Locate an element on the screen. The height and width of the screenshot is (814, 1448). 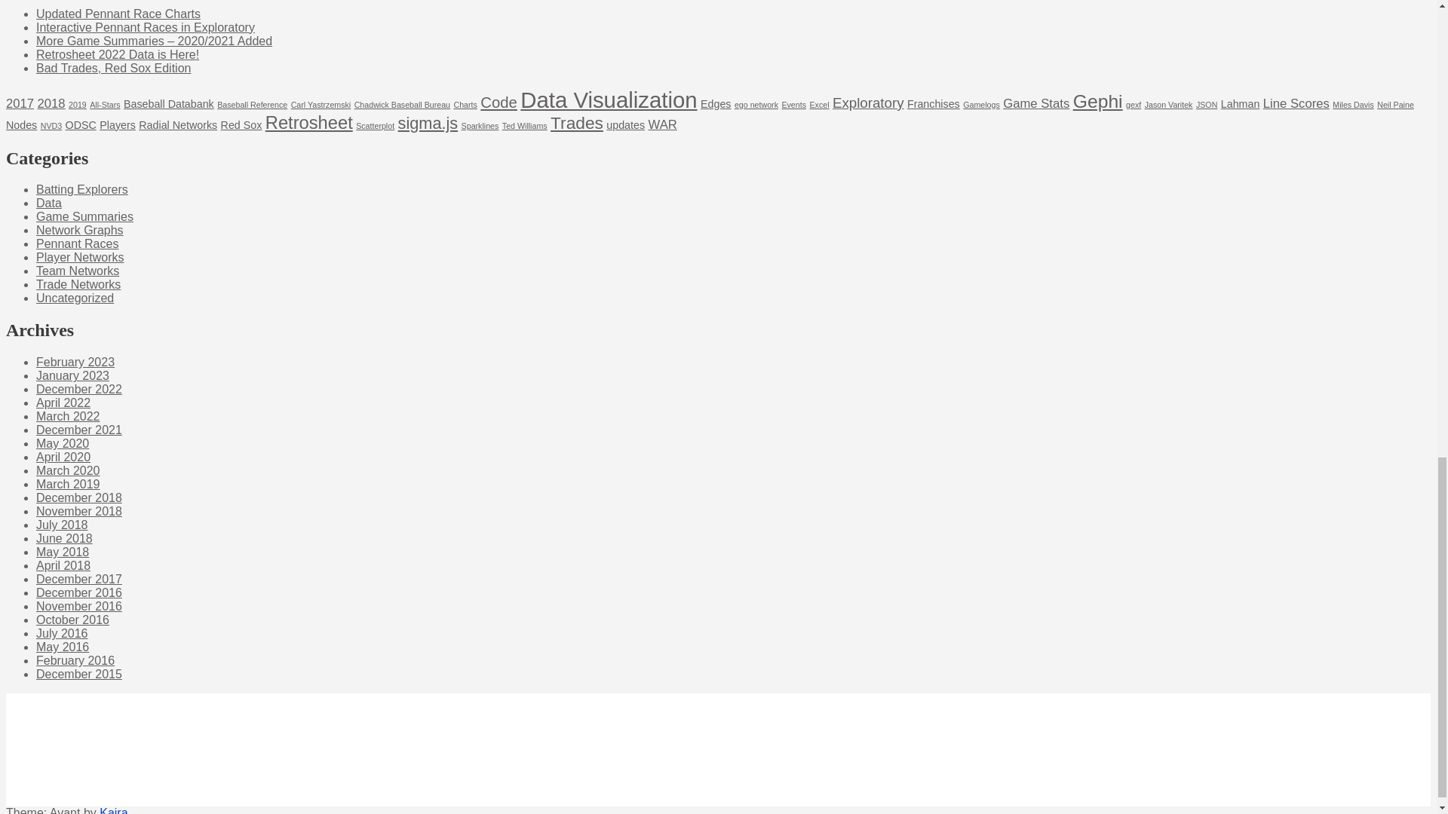
2018 is located at coordinates (51, 103).